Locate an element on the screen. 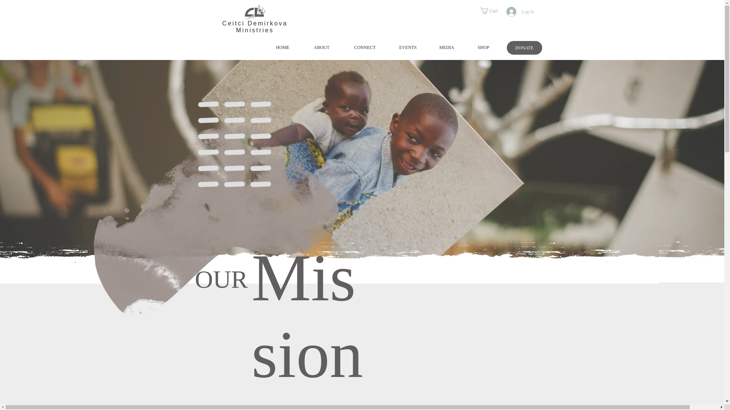 This screenshot has height=410, width=730. Cart is located at coordinates (492, 11).